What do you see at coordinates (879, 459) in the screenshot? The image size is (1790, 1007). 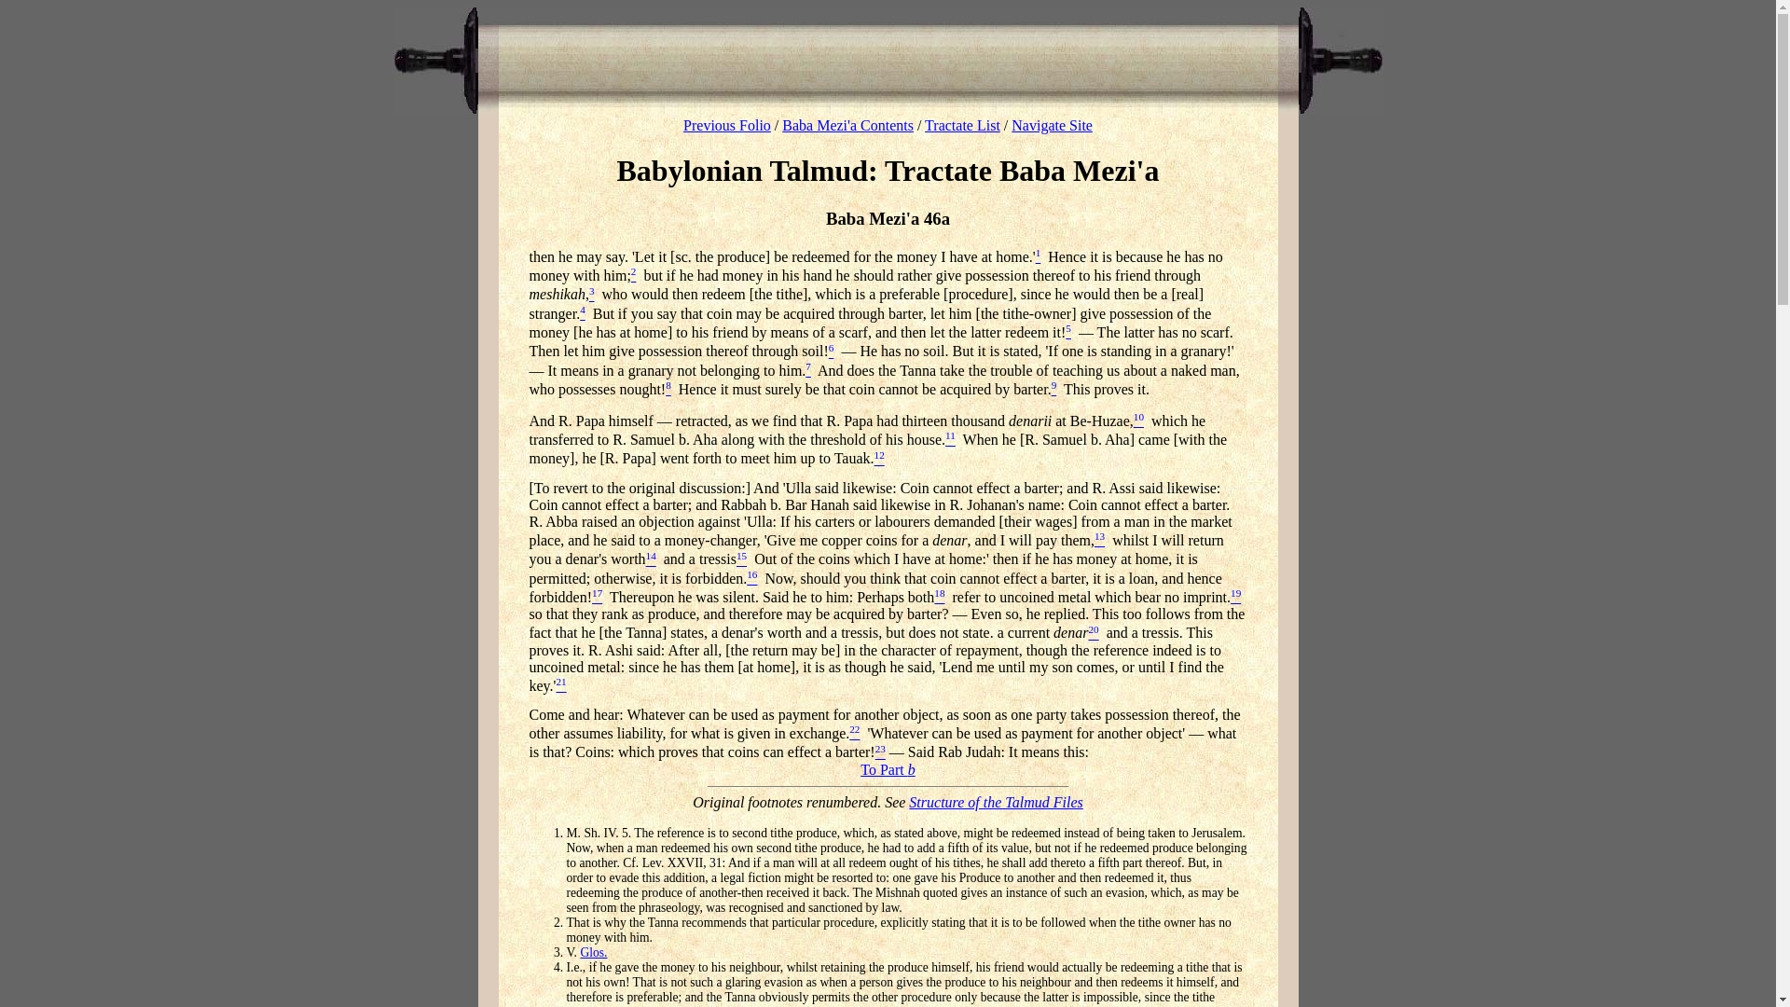 I see `12` at bounding box center [879, 459].